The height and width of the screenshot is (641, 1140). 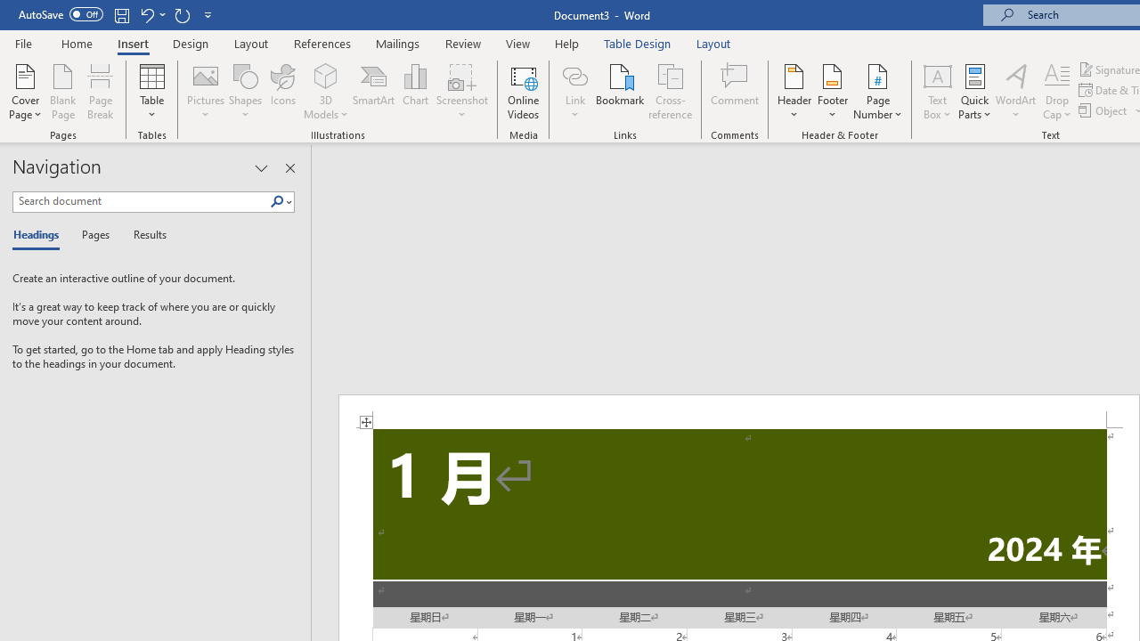 What do you see at coordinates (40, 235) in the screenshot?
I see `Headings` at bounding box center [40, 235].